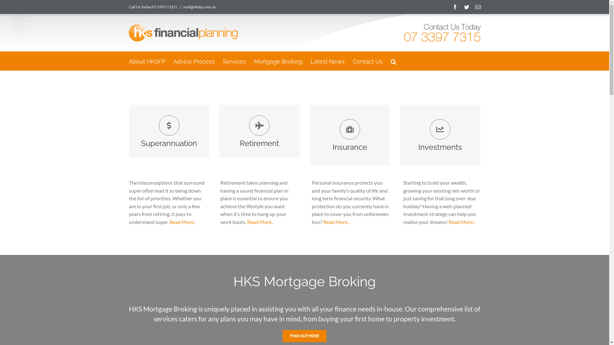  I want to click on FIND OUT MORE, so click(169, 142).